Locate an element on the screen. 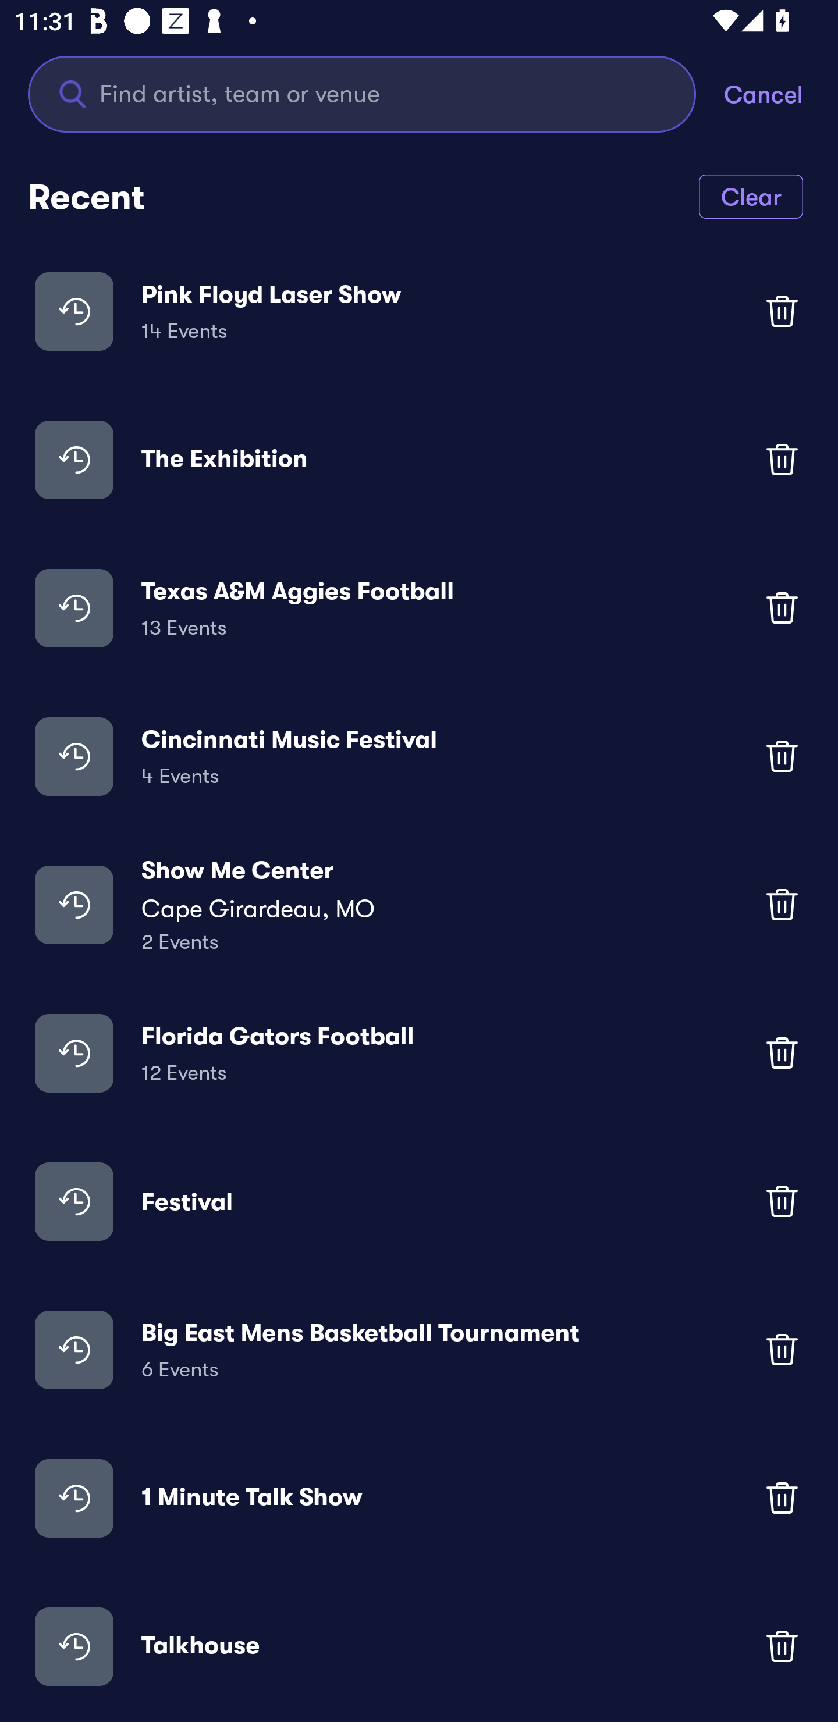  Talkhouse is located at coordinates (419, 1646).